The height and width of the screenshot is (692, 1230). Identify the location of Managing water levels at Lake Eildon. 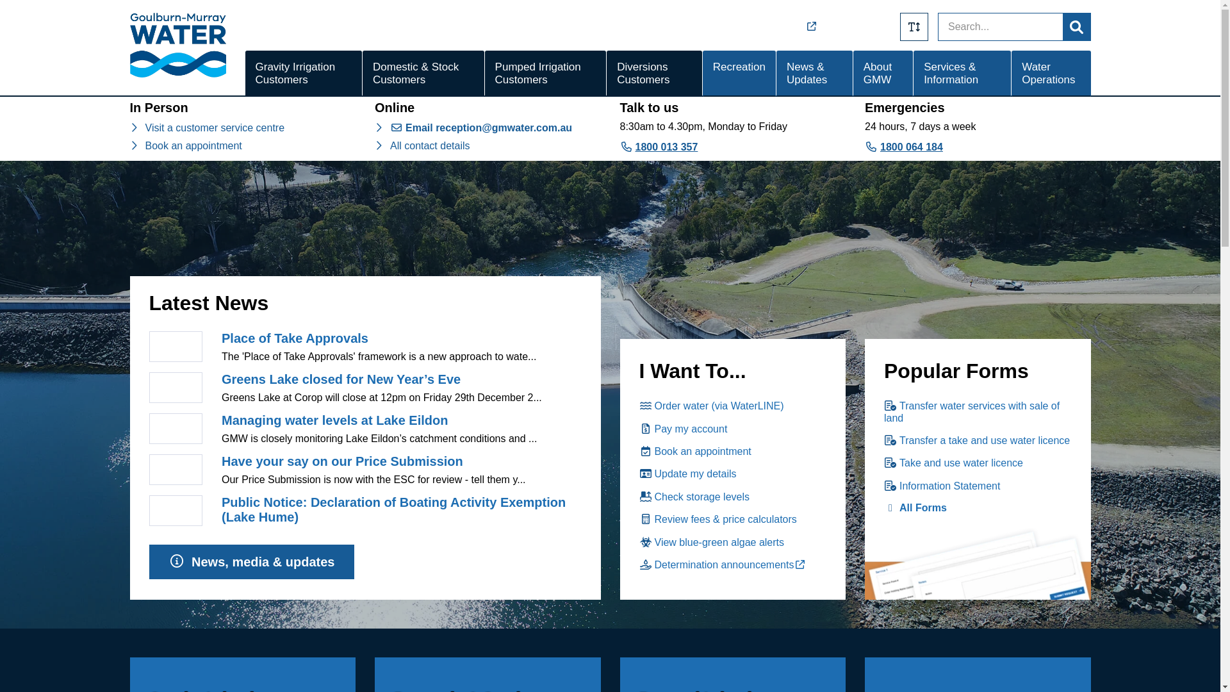
(334, 420).